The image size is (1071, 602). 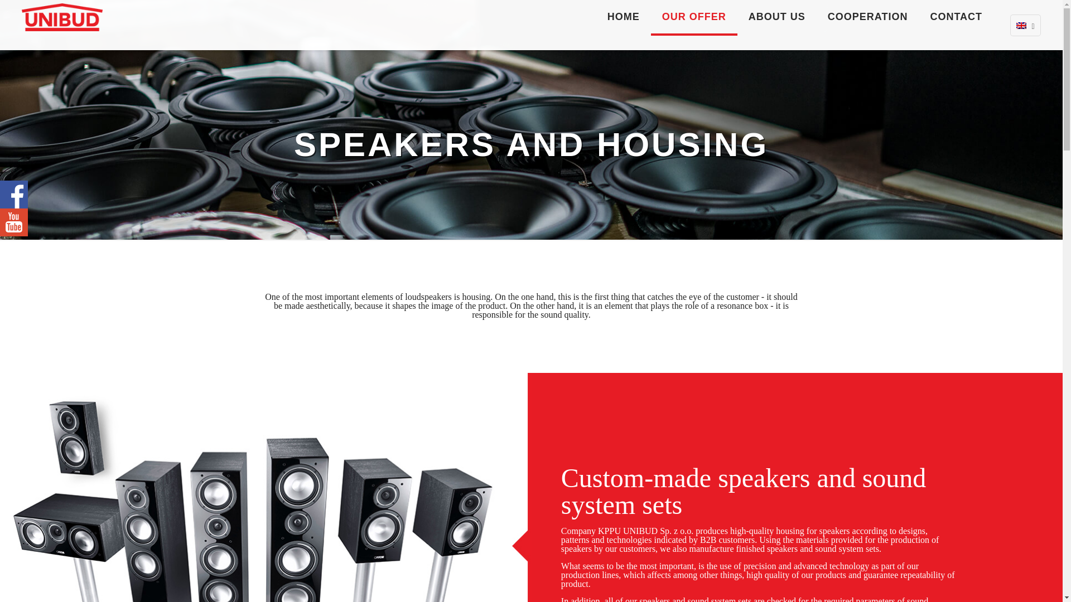 I want to click on HOME, so click(x=624, y=17).